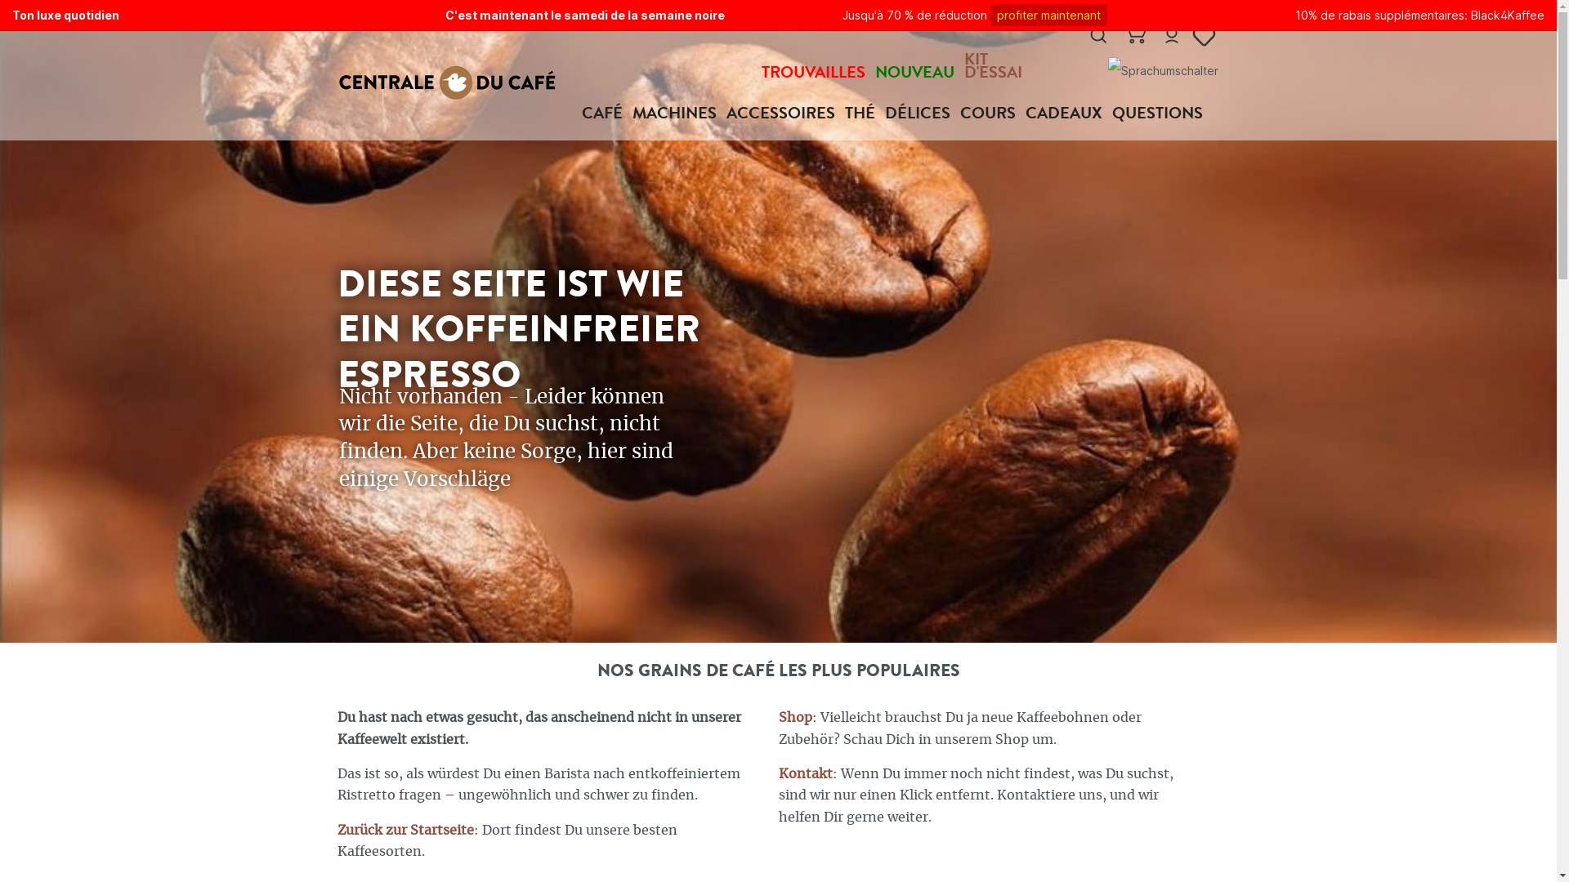 The width and height of the screenshot is (1569, 882). What do you see at coordinates (1134, 36) in the screenshot?
I see `Warenkorb` at bounding box center [1134, 36].